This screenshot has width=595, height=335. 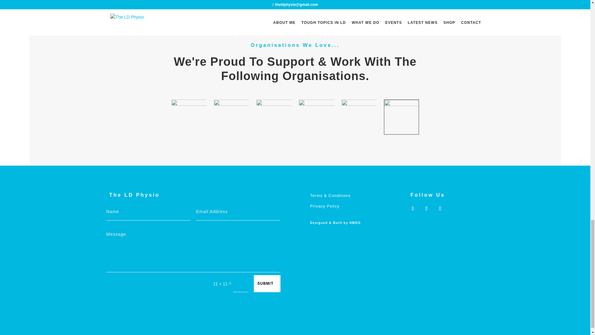 I want to click on tlc, so click(x=359, y=117).